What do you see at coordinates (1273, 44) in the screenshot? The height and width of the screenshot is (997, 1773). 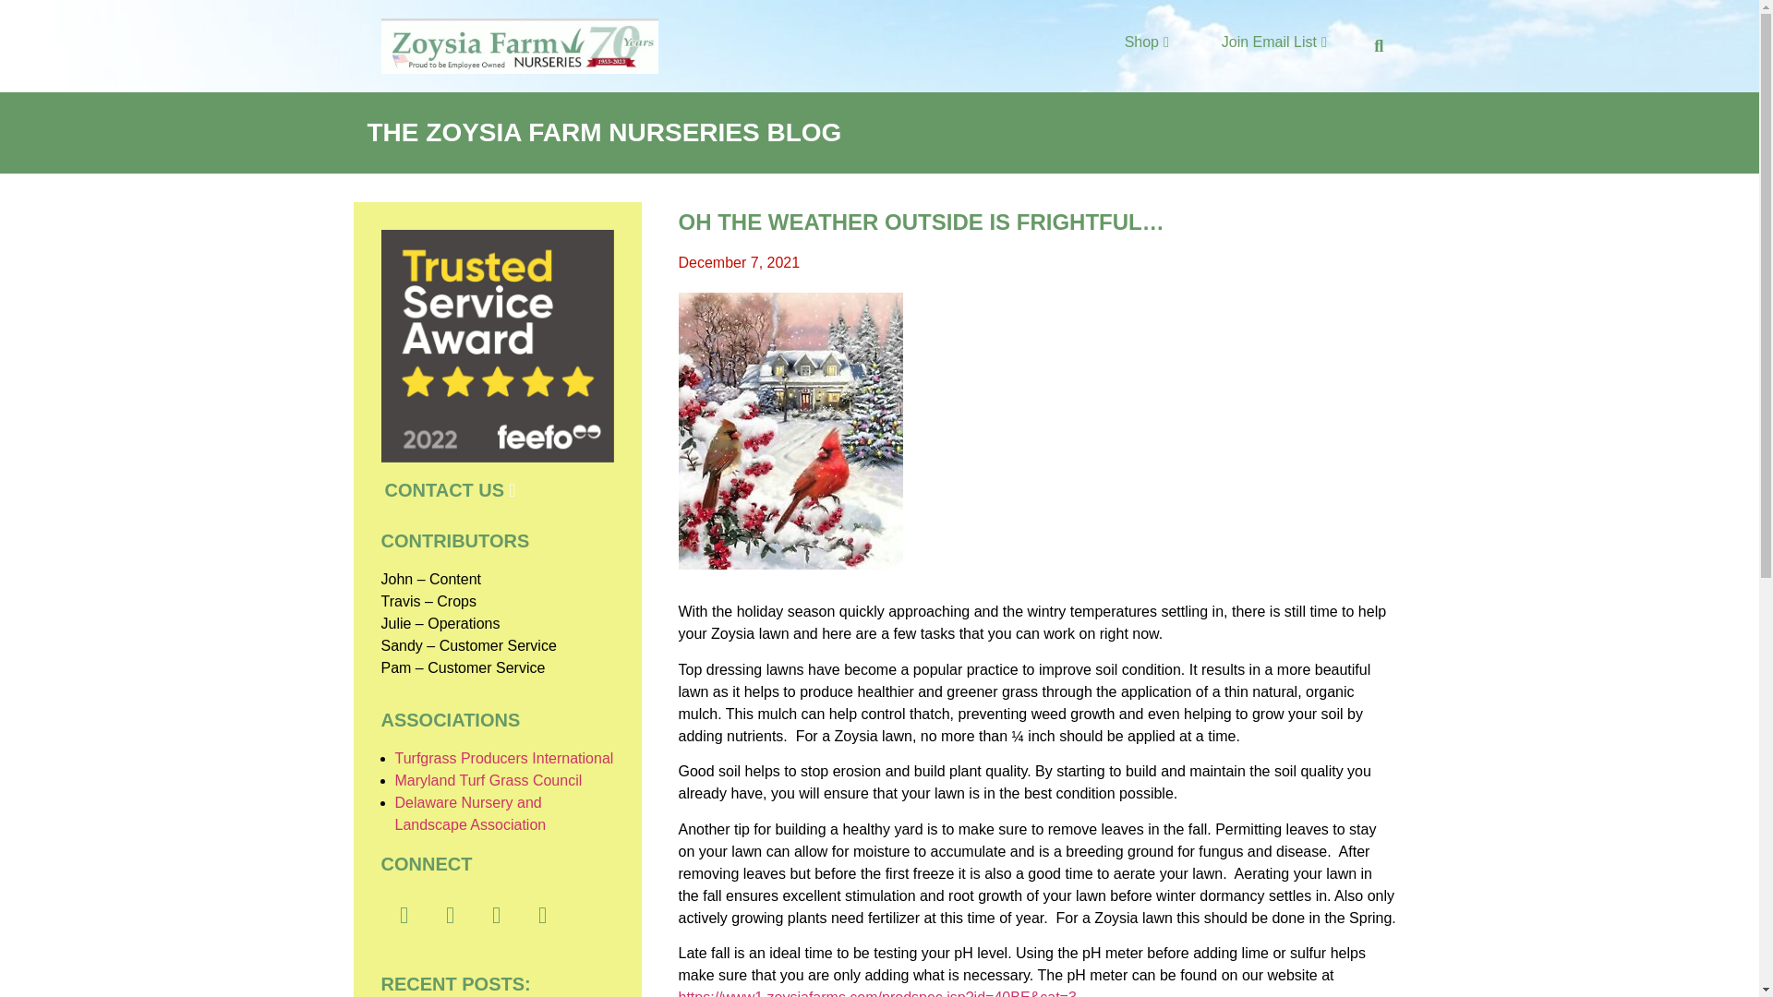 I see `Join Email List` at bounding box center [1273, 44].